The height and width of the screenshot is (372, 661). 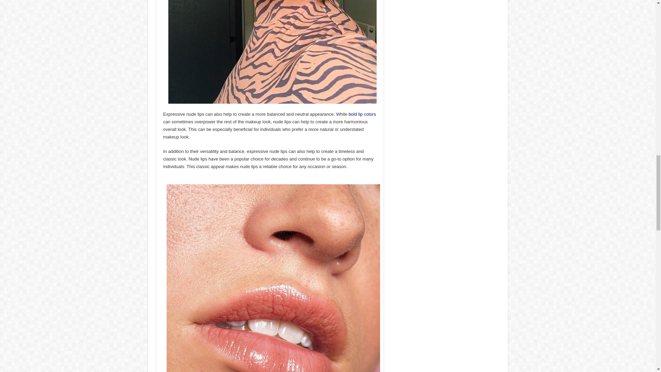 What do you see at coordinates (273, 317) in the screenshot?
I see `Unleashing the Power of Expressive Nude Lips` at bounding box center [273, 317].